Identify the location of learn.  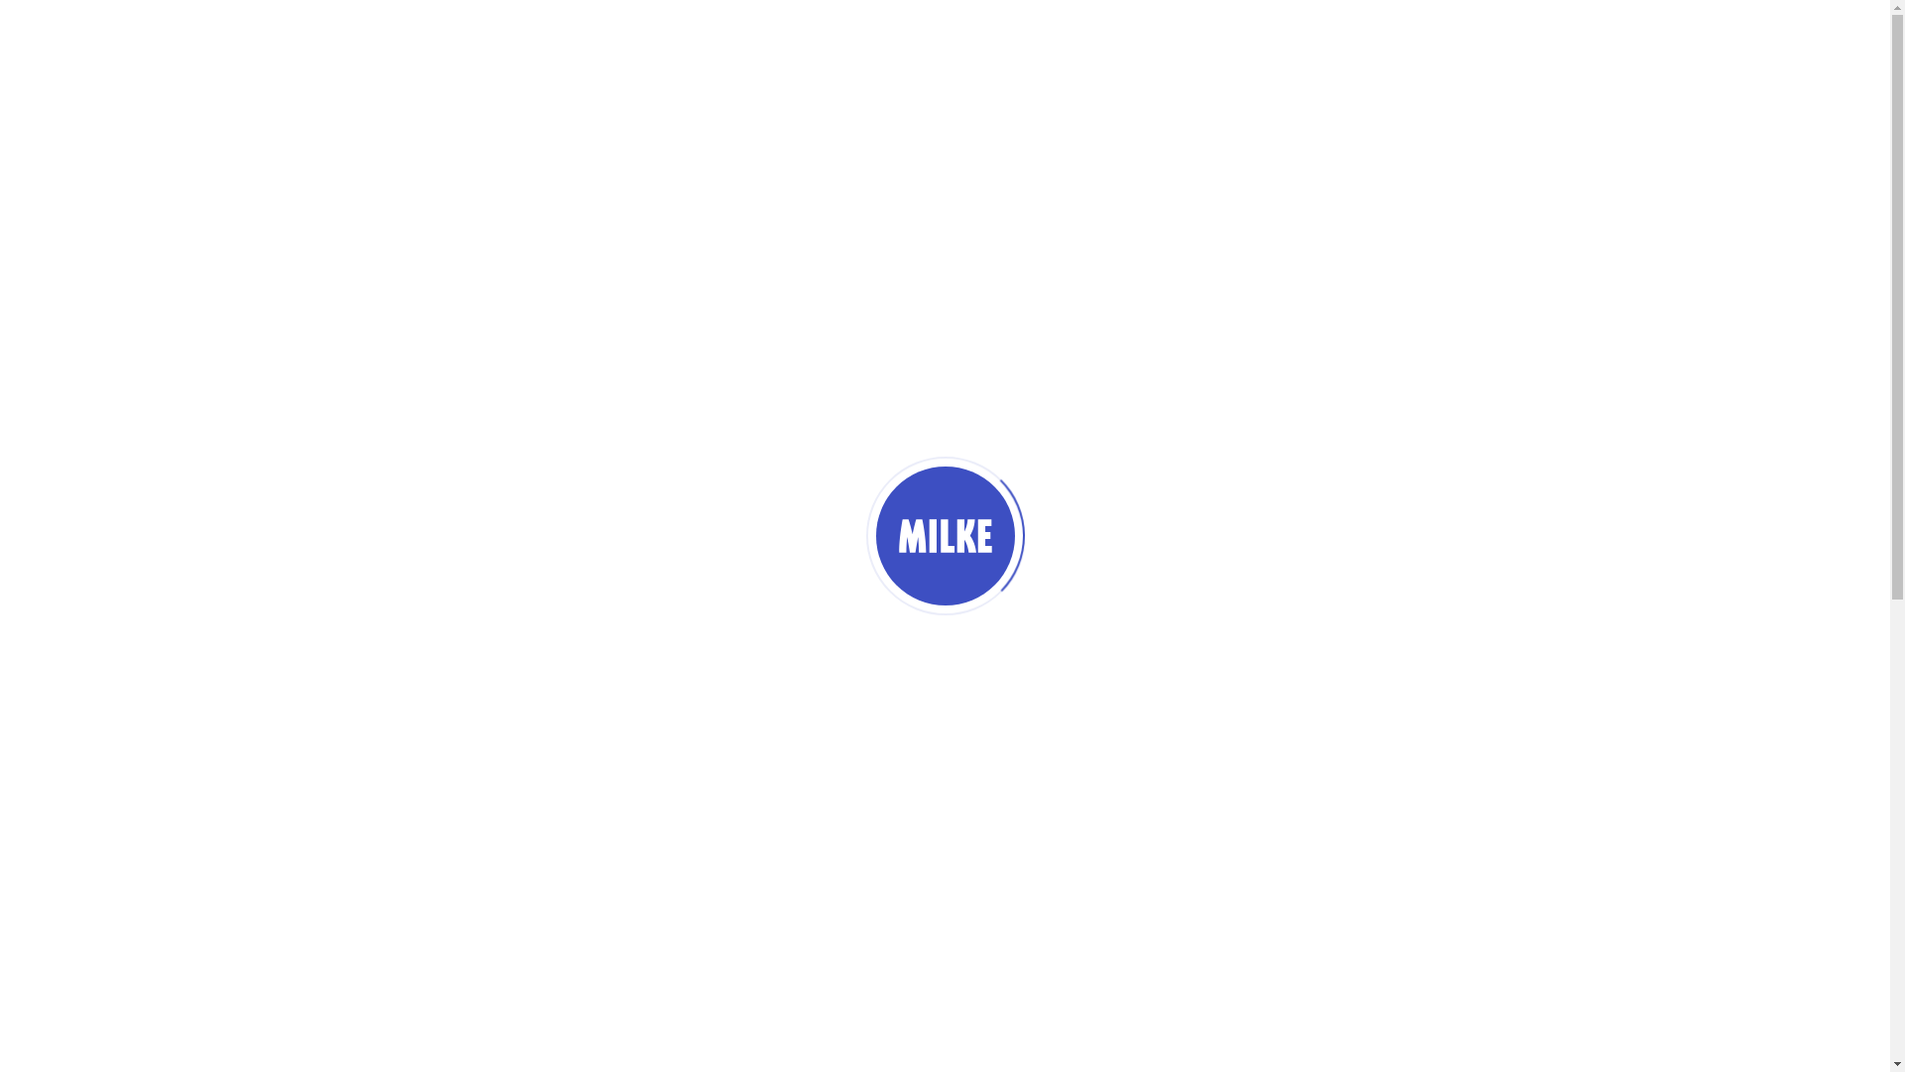
(1189, 605).